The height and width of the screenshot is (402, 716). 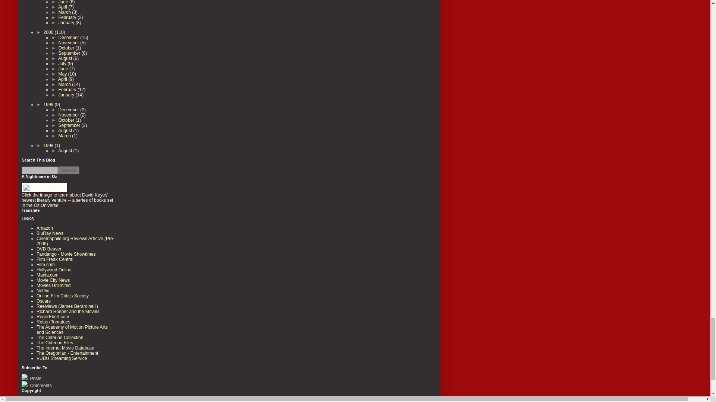 I want to click on search, so click(x=69, y=170).